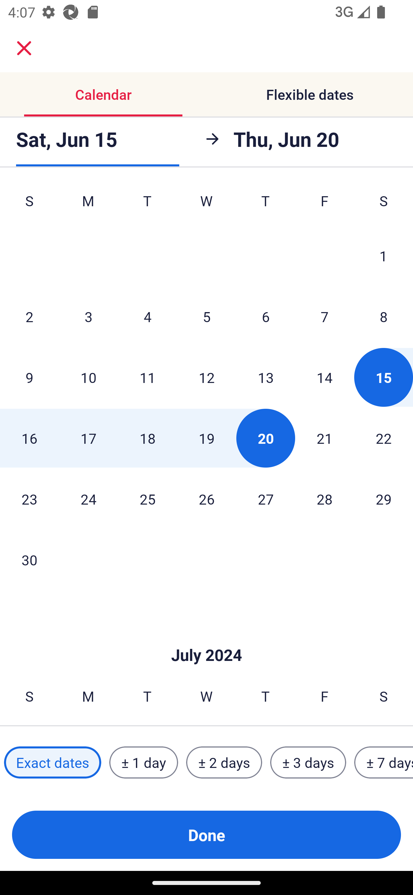 The image size is (413, 895). What do you see at coordinates (384, 762) in the screenshot?
I see `± 7 days` at bounding box center [384, 762].